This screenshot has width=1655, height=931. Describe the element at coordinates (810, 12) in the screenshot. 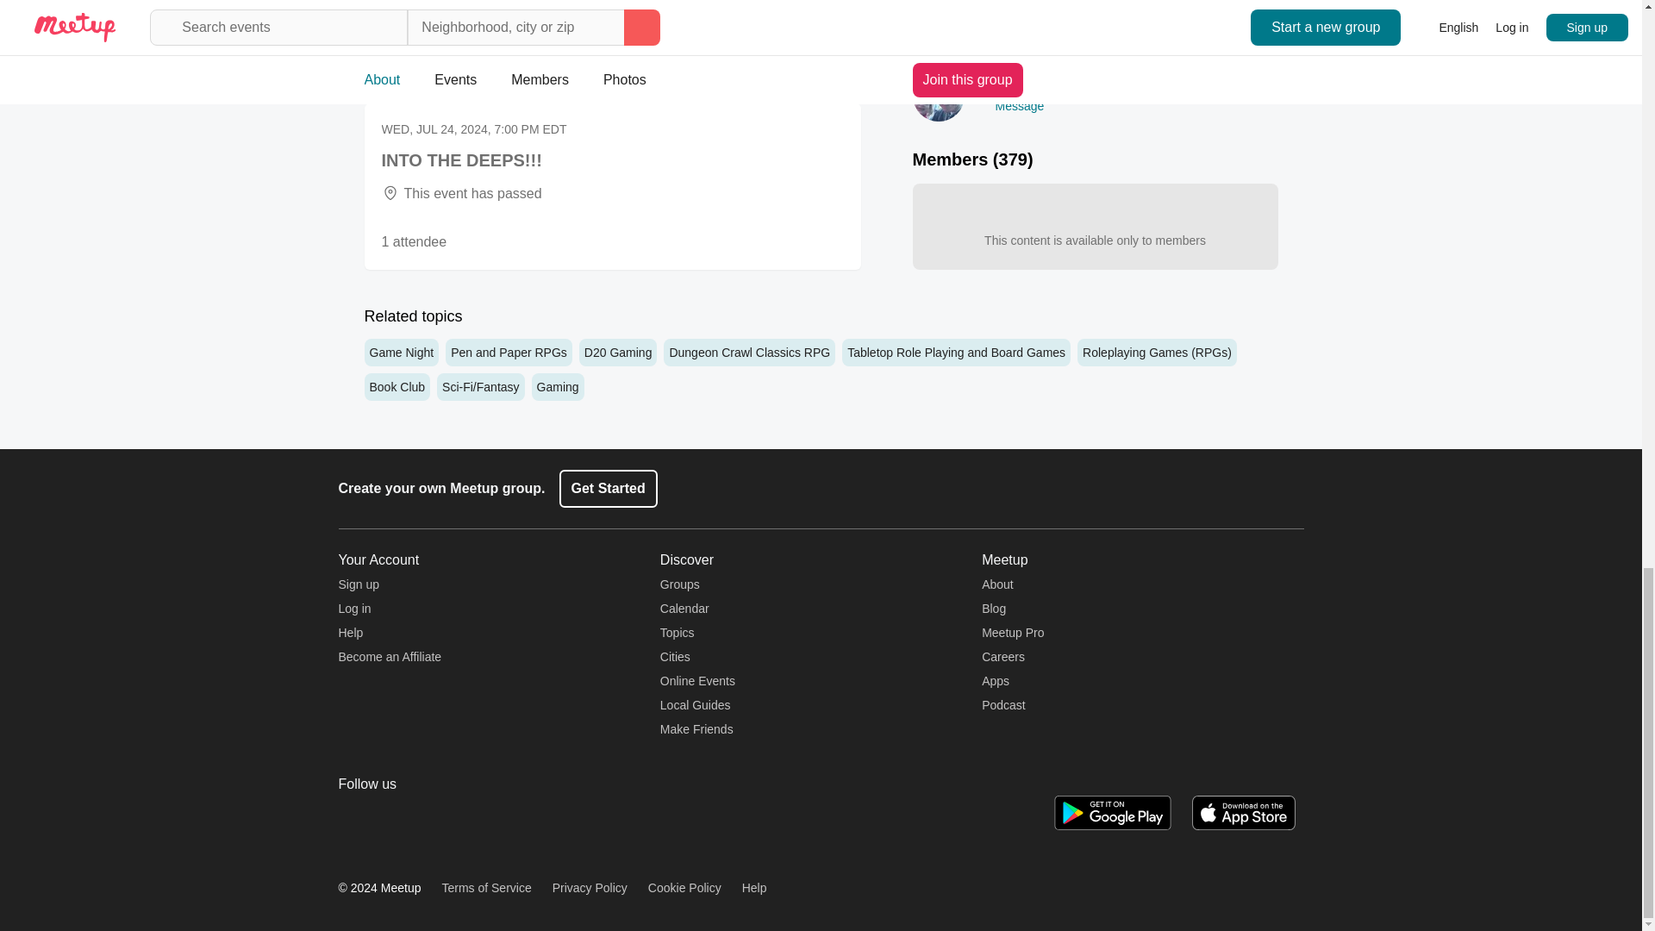

I see `Attend` at that location.